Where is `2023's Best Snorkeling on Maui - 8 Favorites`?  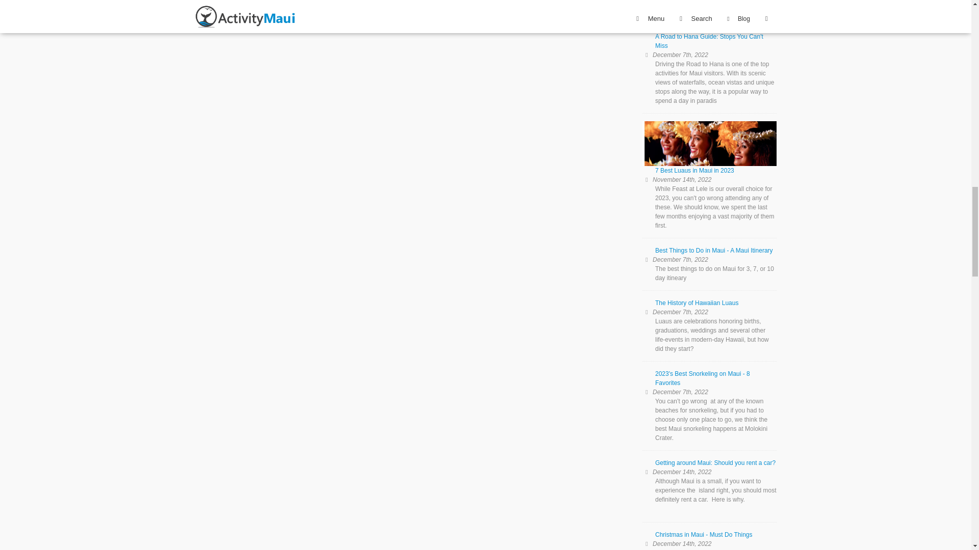 2023's Best Snorkeling on Maui - 8 Favorites is located at coordinates (709, 382).